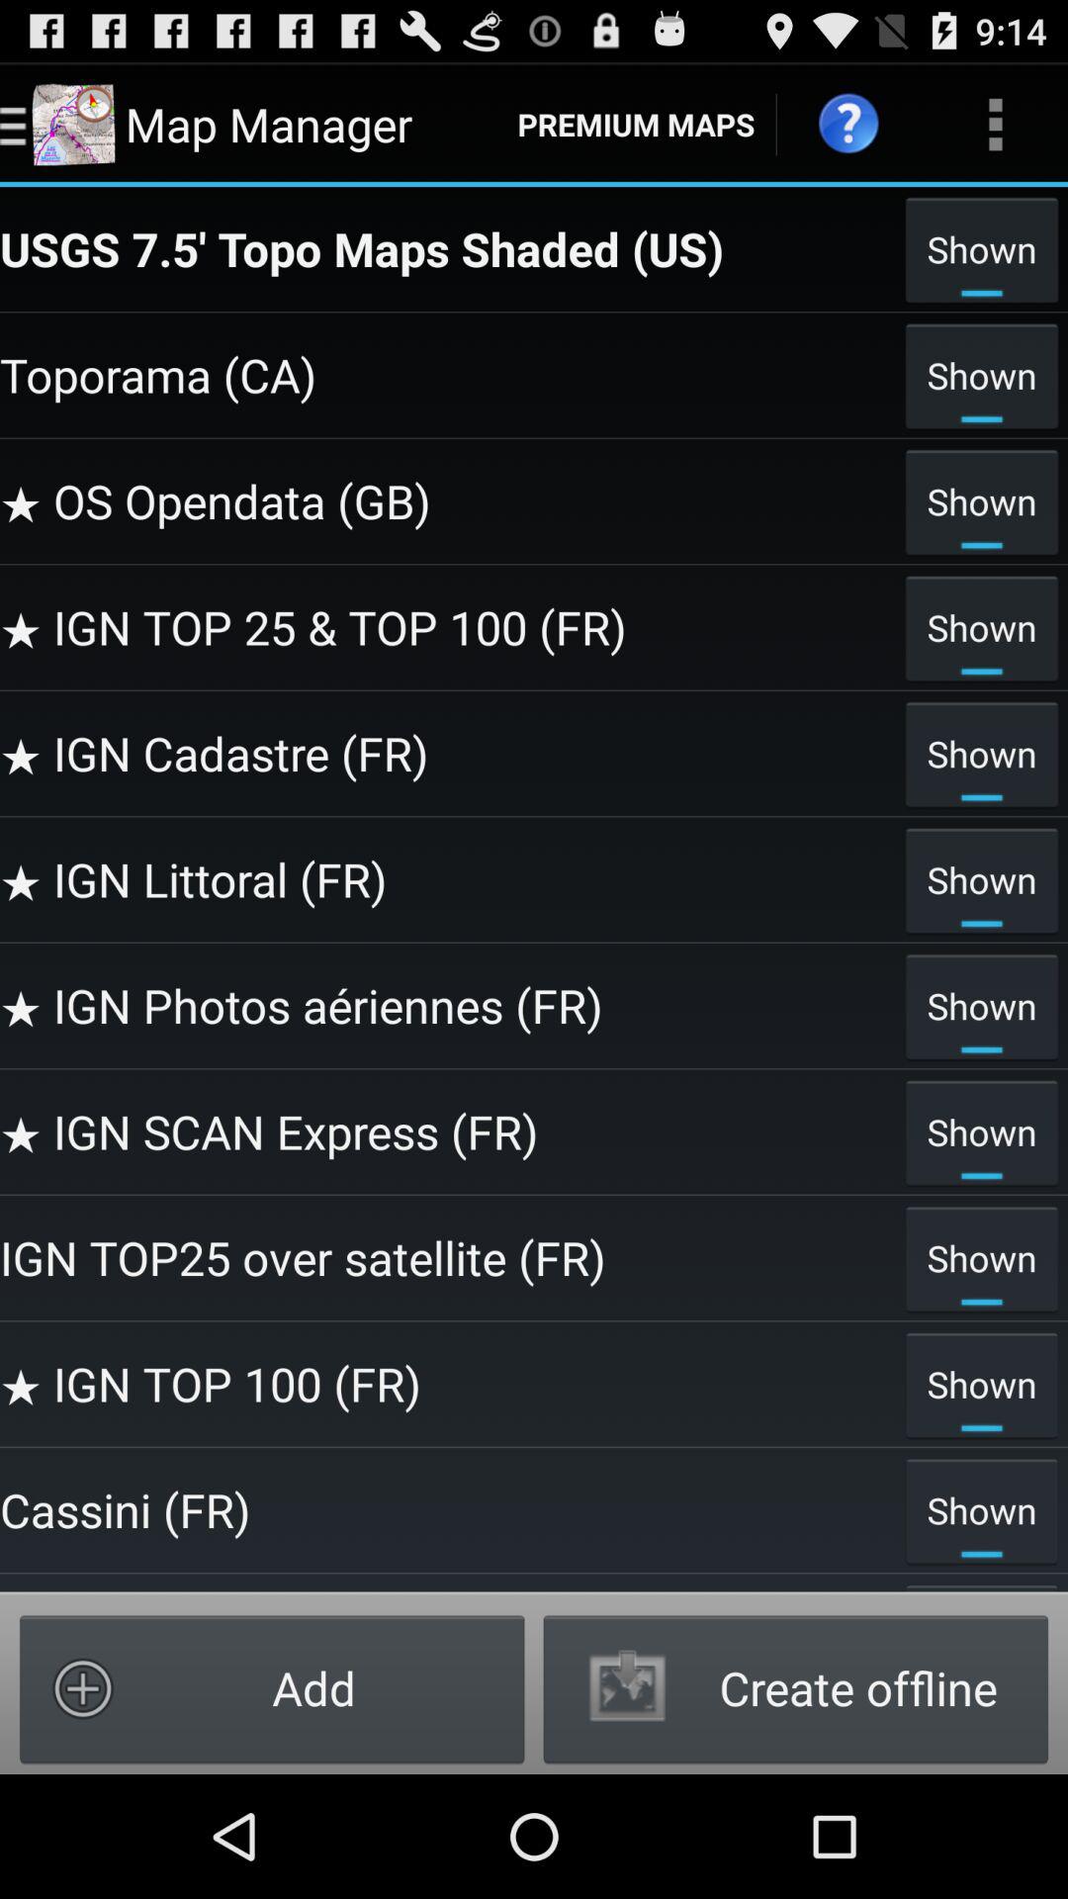  I want to click on launch icon below the shown icon, so click(447, 879).